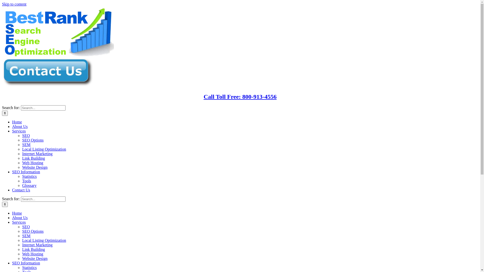 This screenshot has width=484, height=272. Describe the element at coordinates (44, 240) in the screenshot. I see `Local Listing Optimization` at that location.